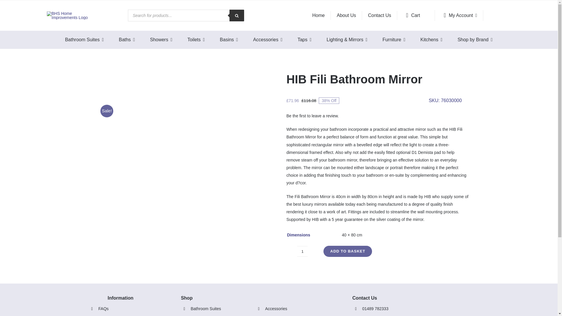  What do you see at coordinates (416, 15) in the screenshot?
I see `Cart` at bounding box center [416, 15].